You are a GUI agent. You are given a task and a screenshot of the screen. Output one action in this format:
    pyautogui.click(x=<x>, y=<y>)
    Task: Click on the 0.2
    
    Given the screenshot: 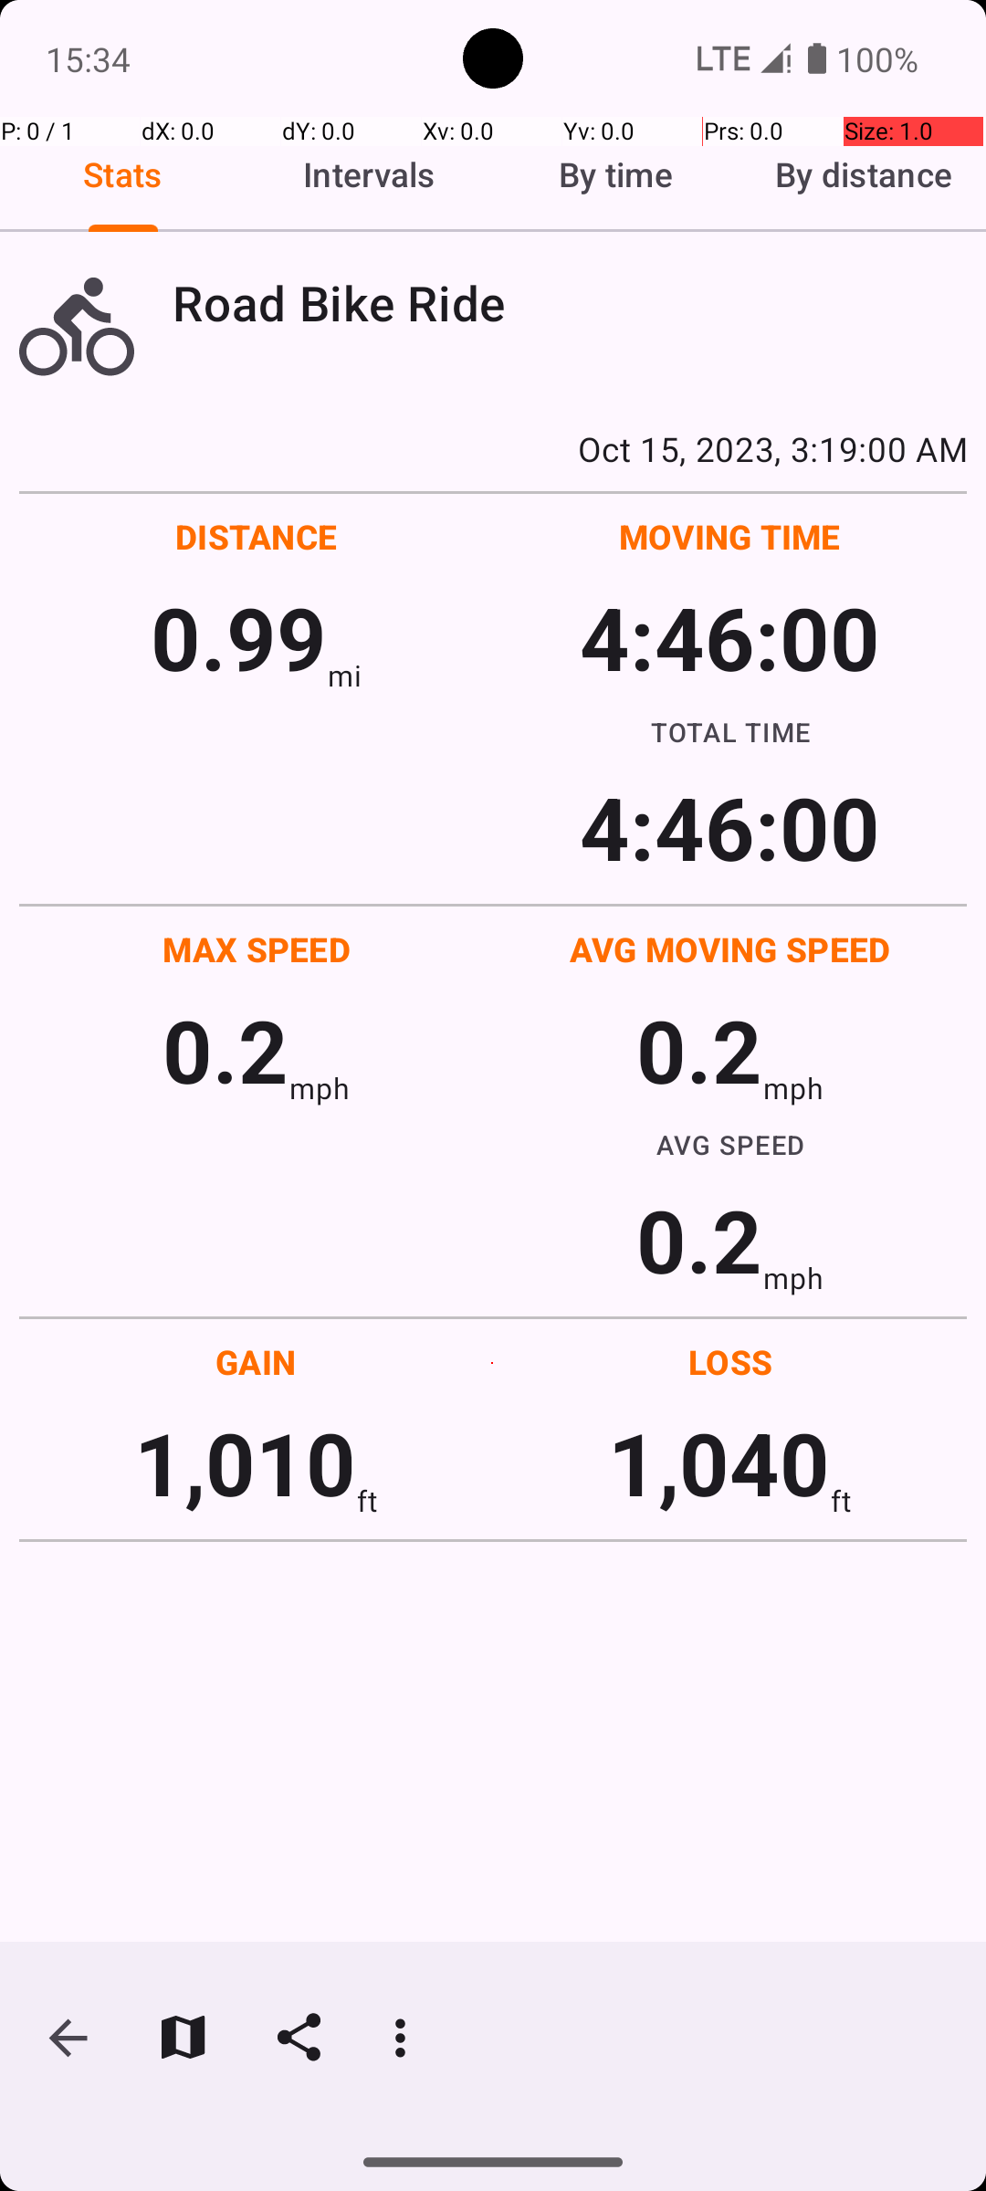 What is the action you would take?
    pyautogui.click(x=226, y=1050)
    